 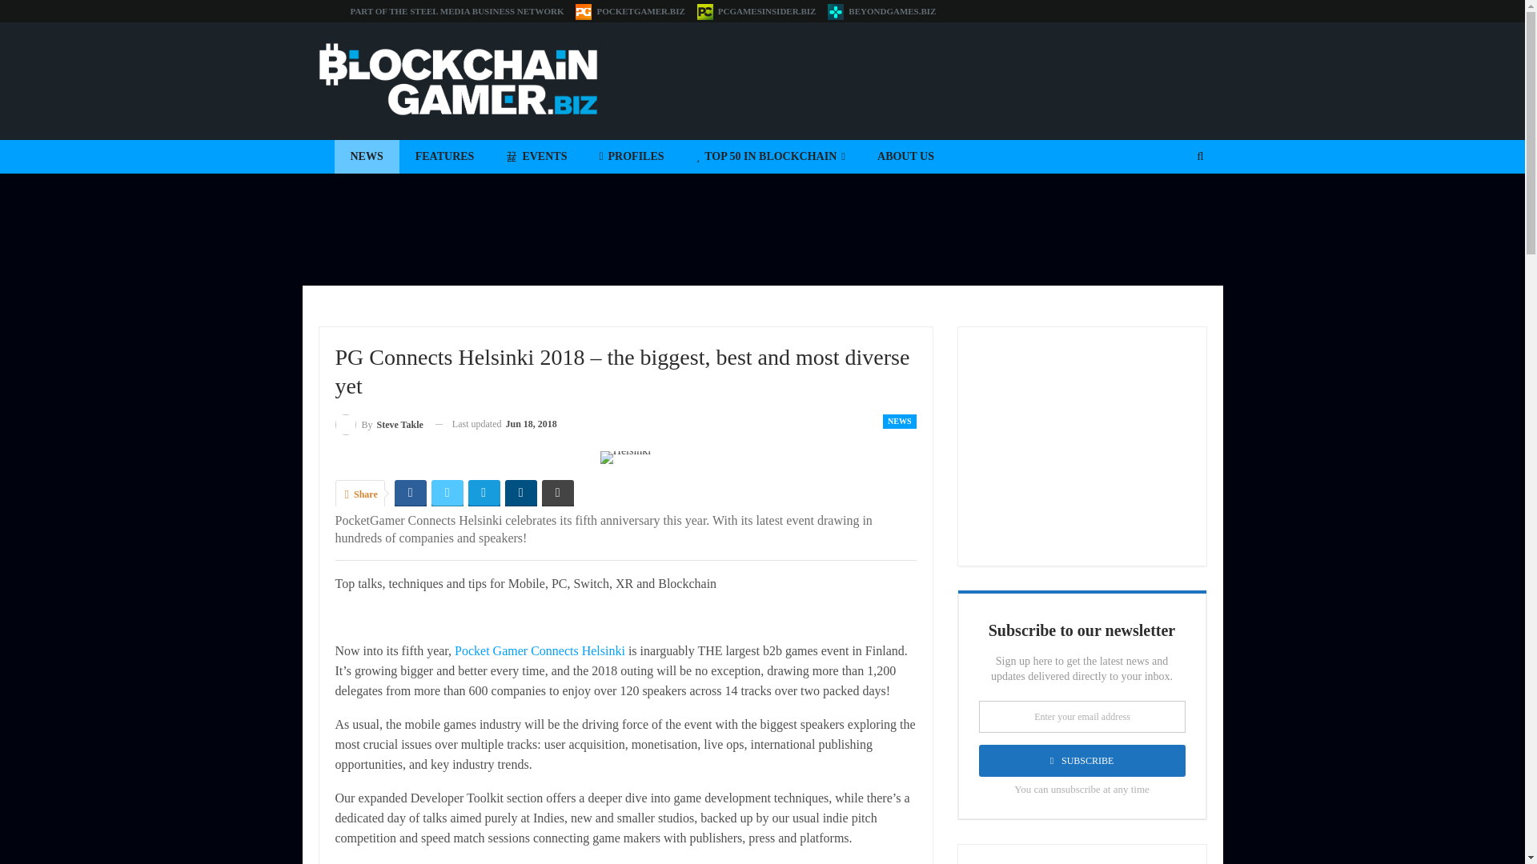 I want to click on EVENTS, so click(x=536, y=157).